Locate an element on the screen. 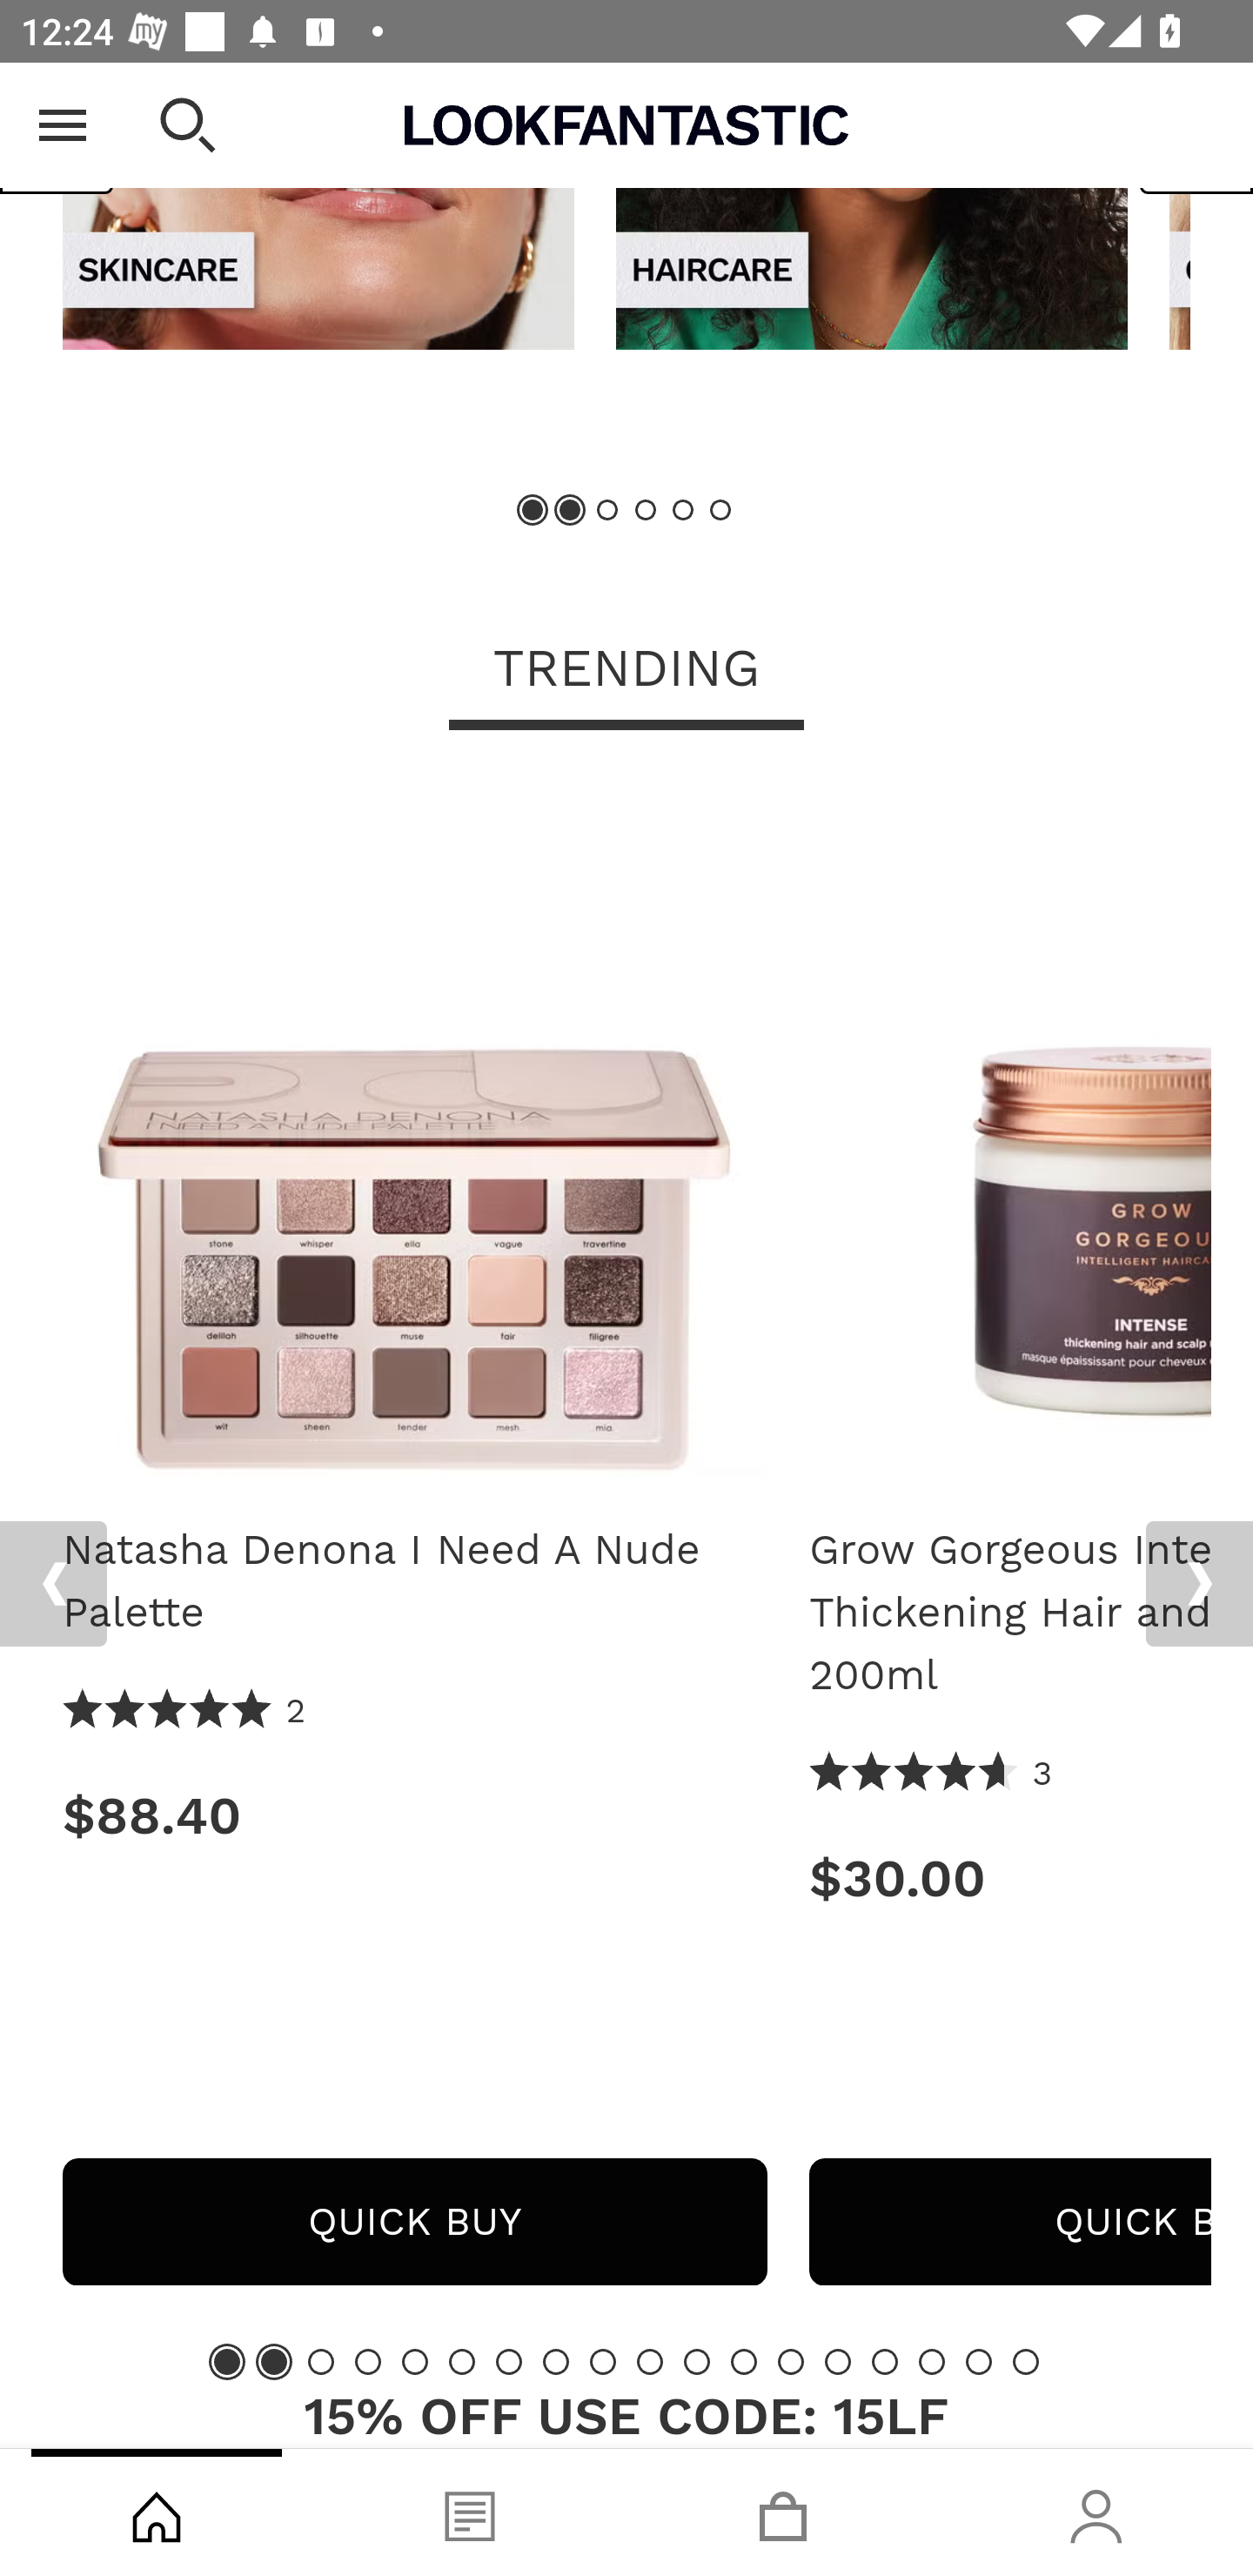 This screenshot has width=1253, height=2576. TRENDING is located at coordinates (626, 670).